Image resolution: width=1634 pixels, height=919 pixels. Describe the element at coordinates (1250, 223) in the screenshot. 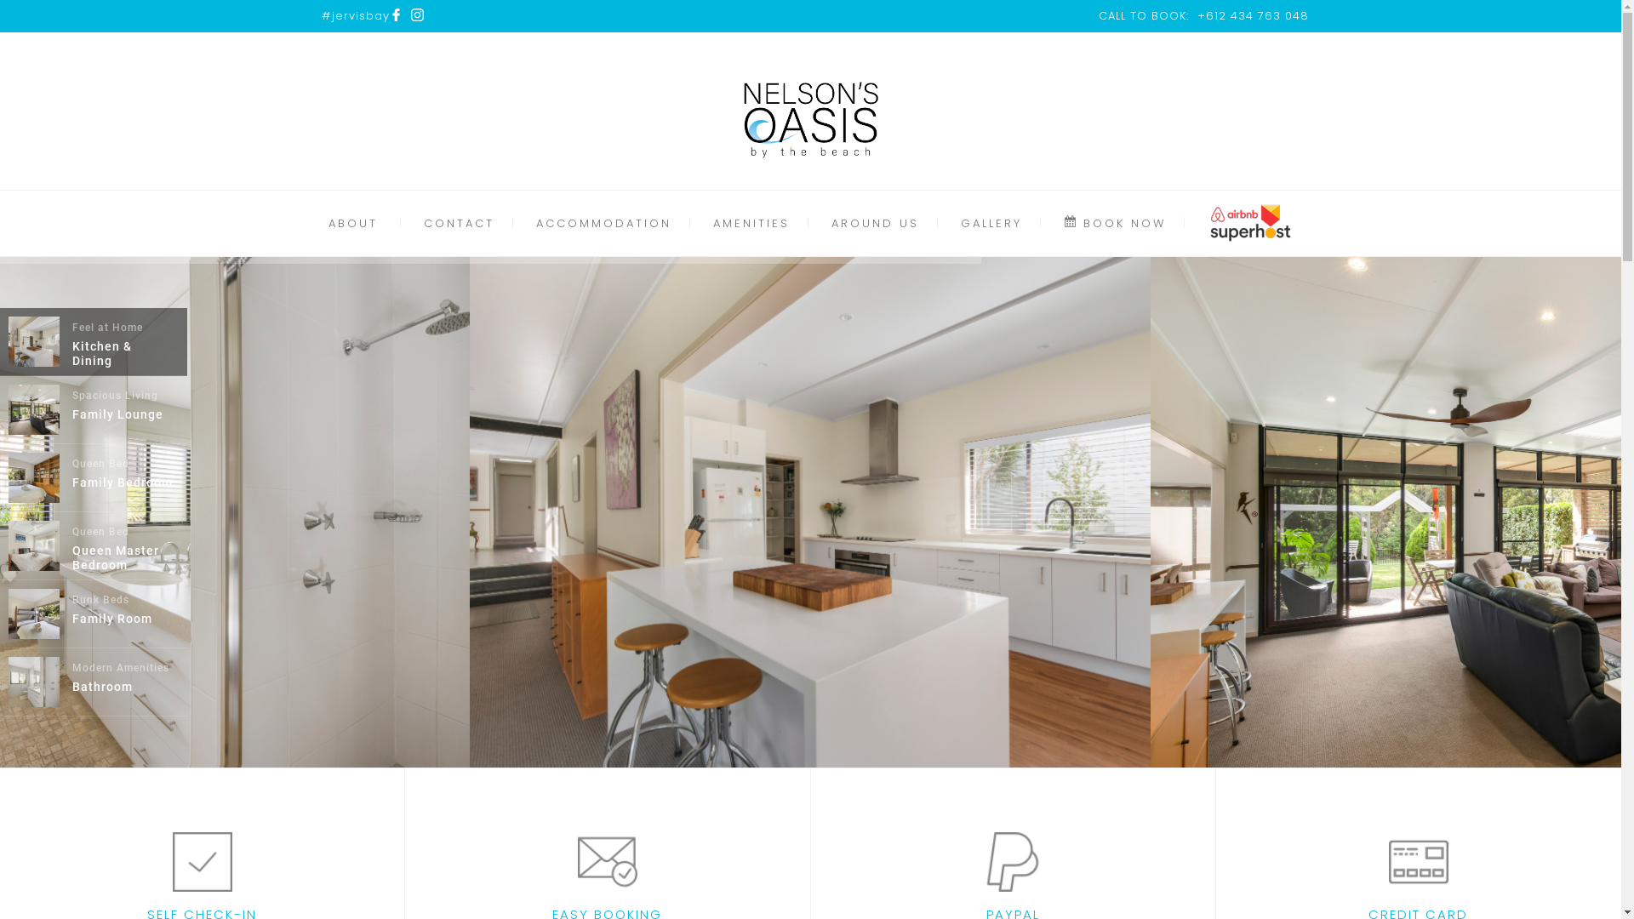

I see `Airbnb` at that location.